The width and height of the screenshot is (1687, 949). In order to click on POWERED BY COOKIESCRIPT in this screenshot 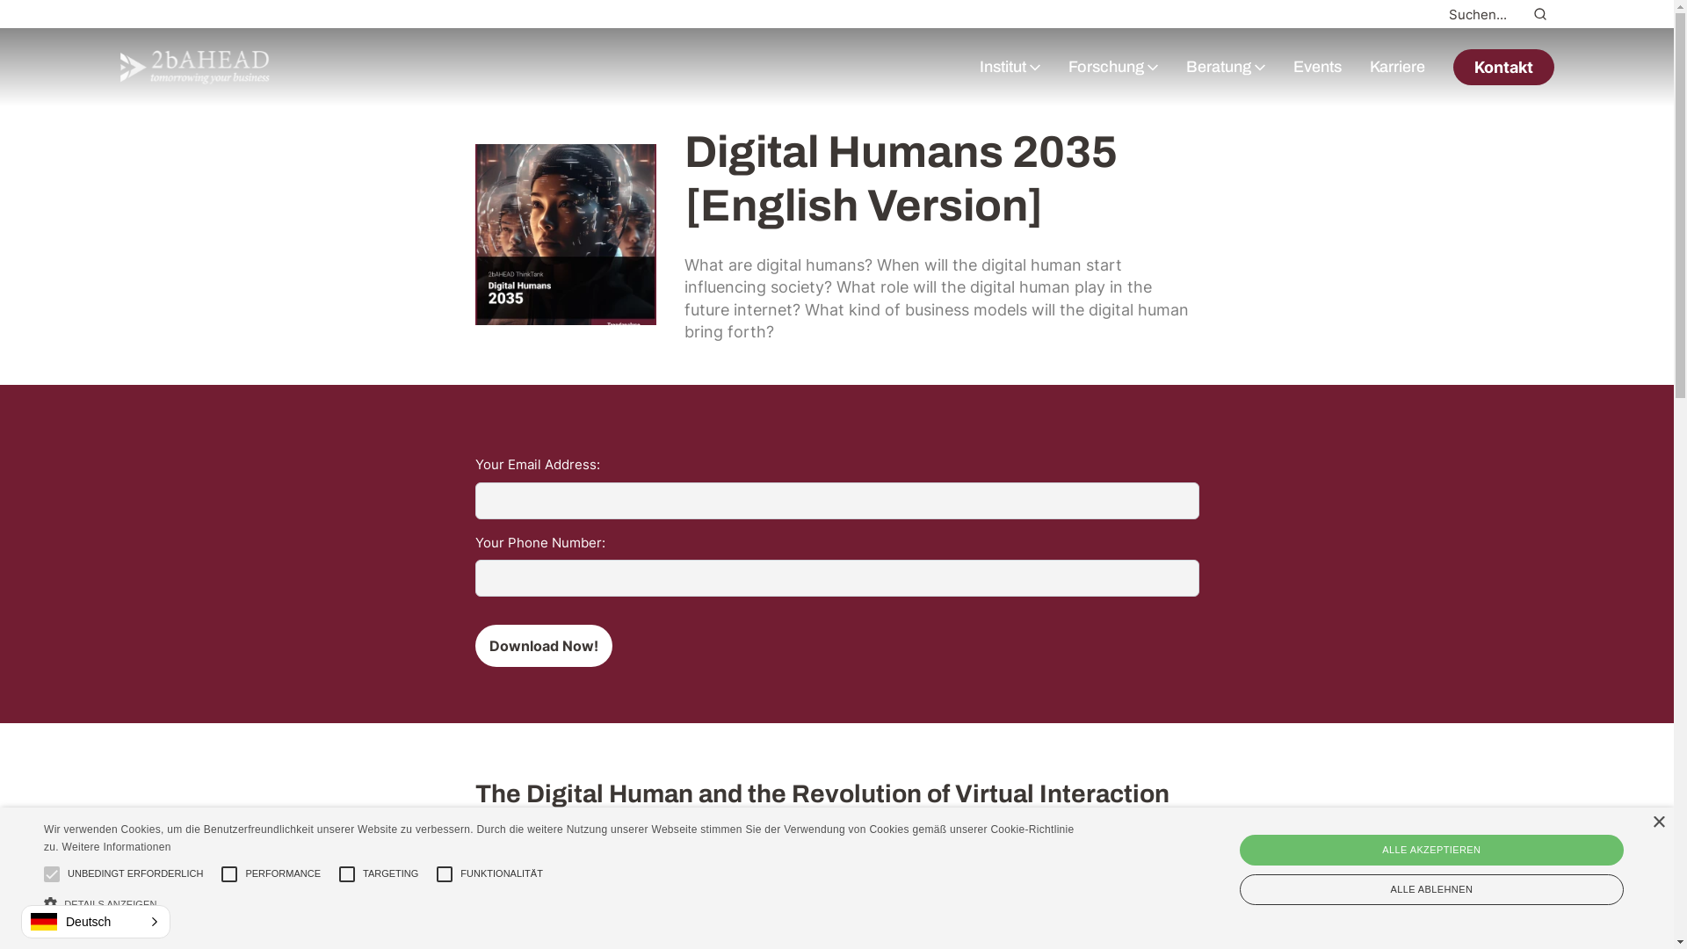, I will do `click(102, 931)`.